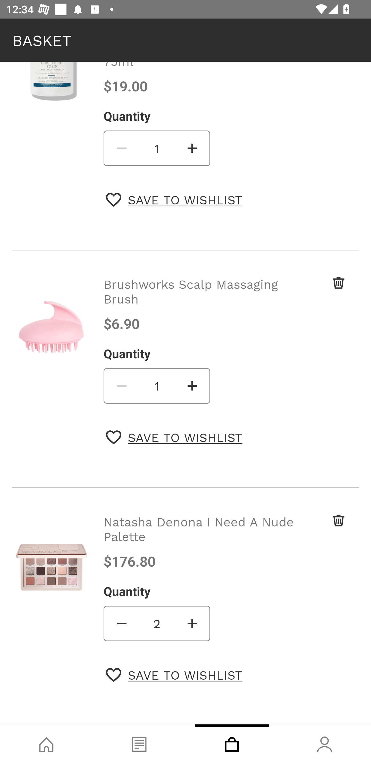 Image resolution: width=371 pixels, height=762 pixels. I want to click on Decrease quantity, so click(121, 386).